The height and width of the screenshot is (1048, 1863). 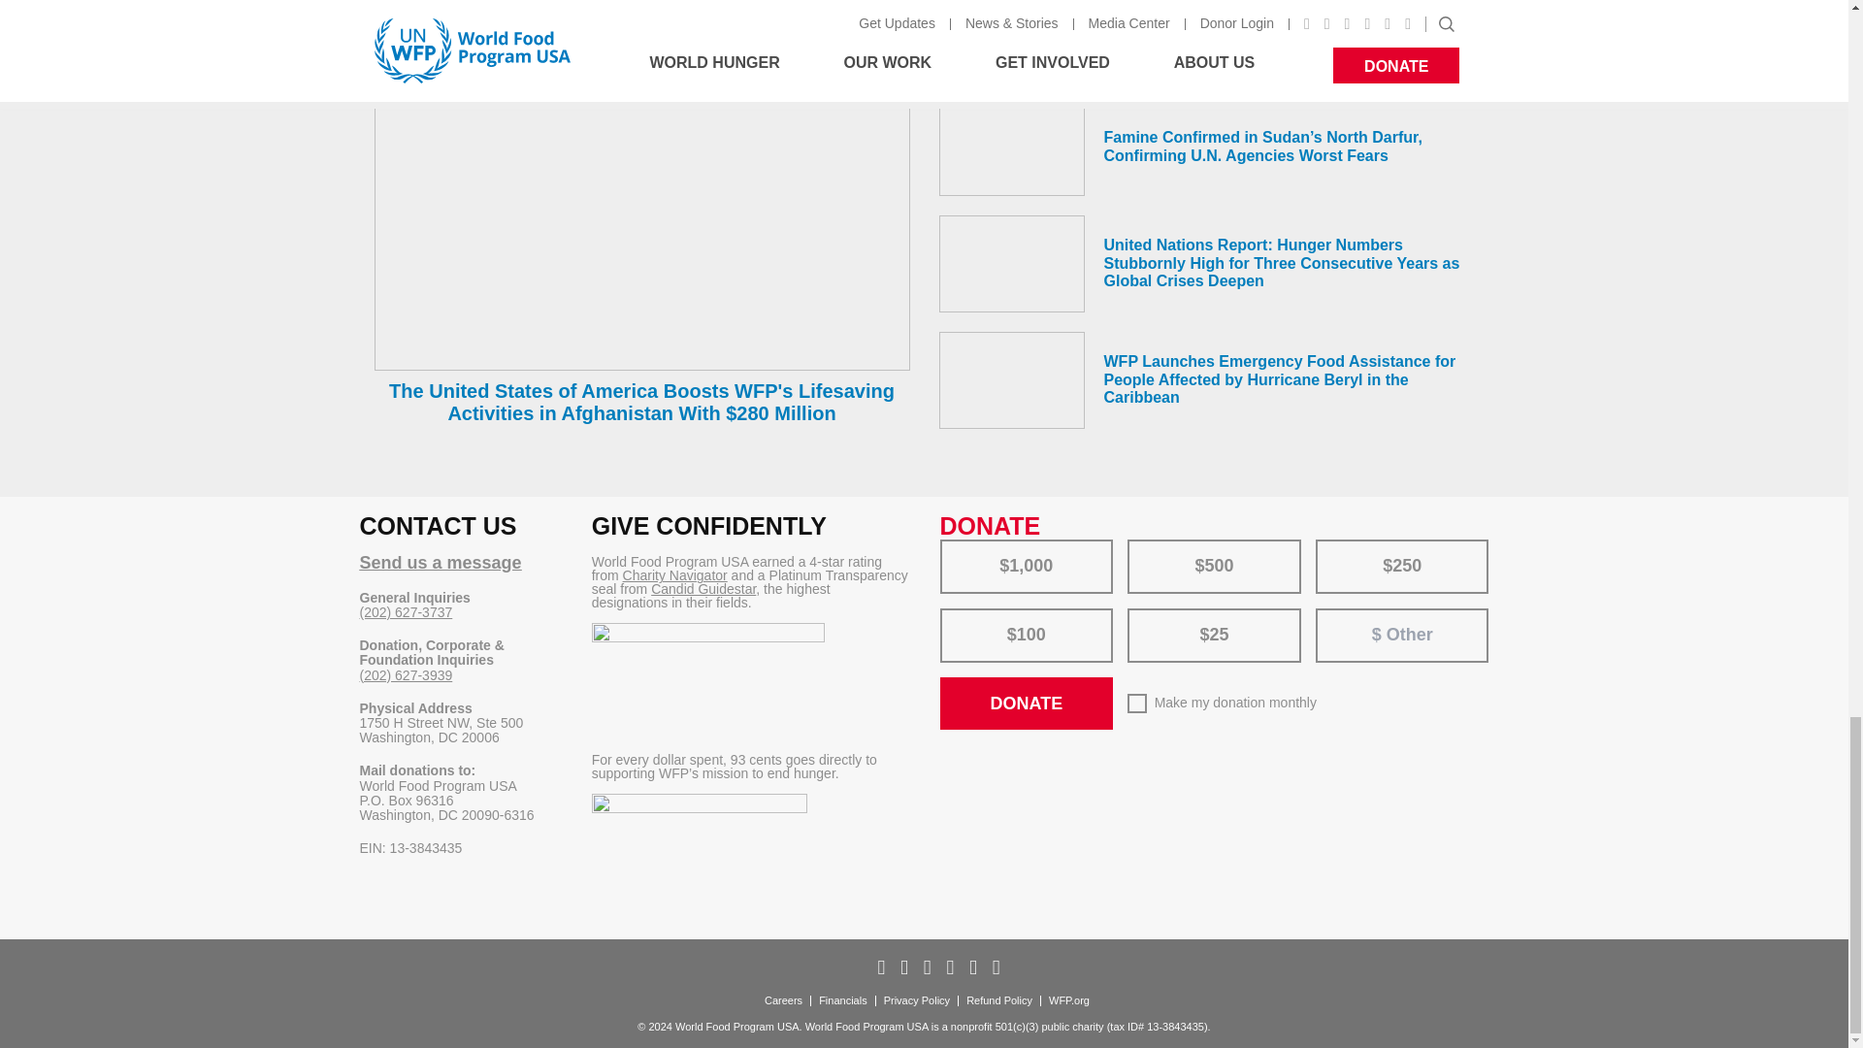 What do you see at coordinates (1329, 545) in the screenshot?
I see `250` at bounding box center [1329, 545].